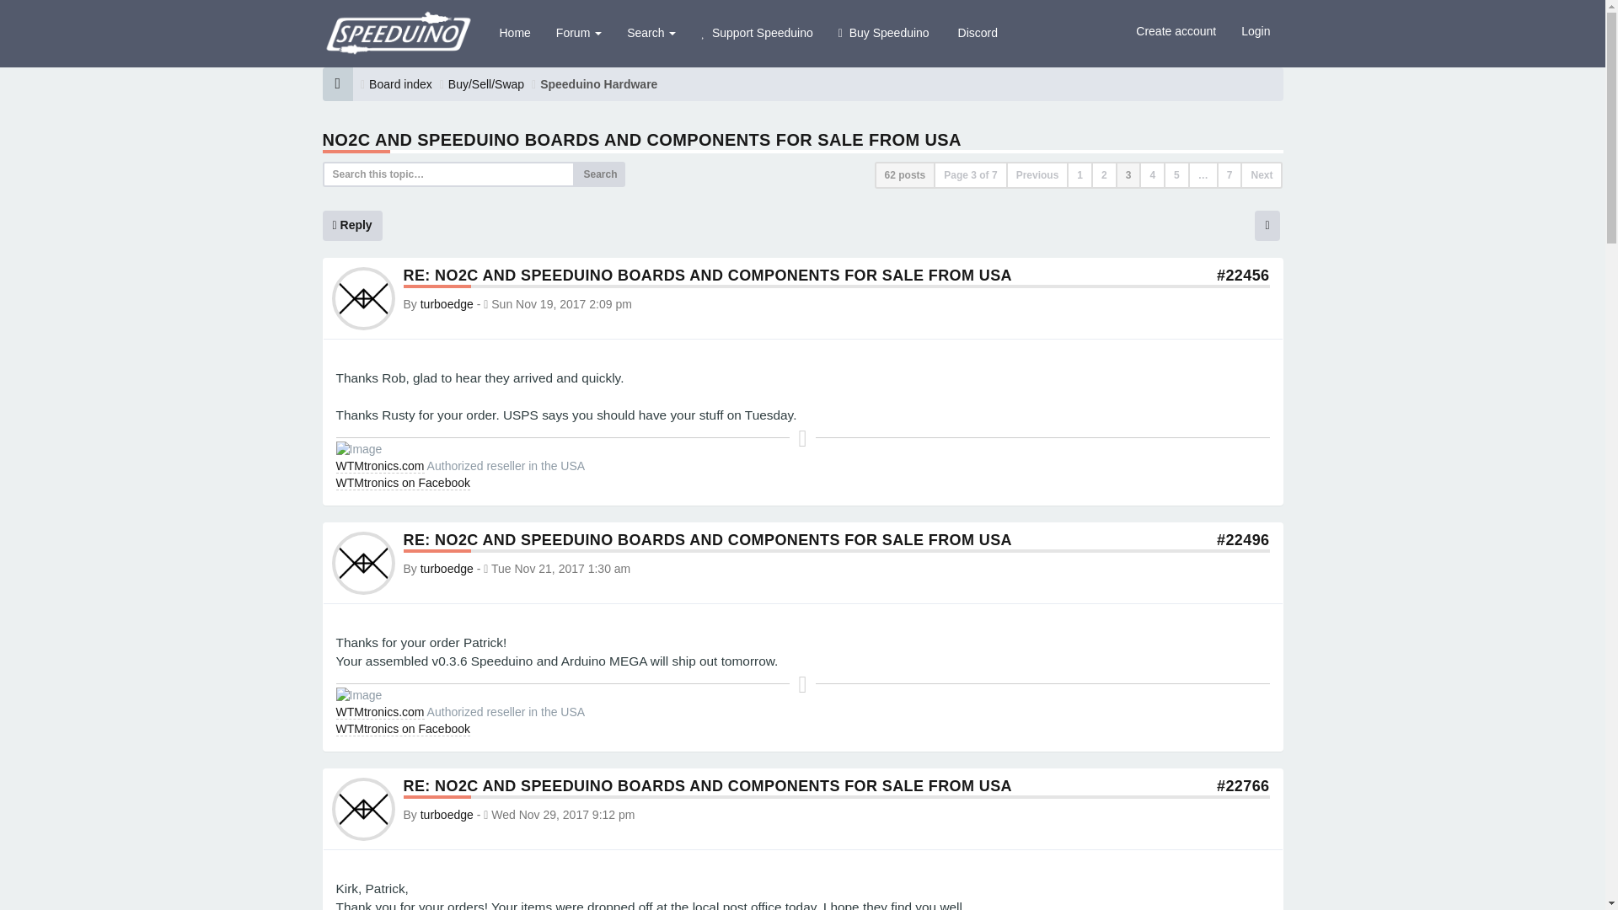 This screenshot has width=1618, height=910. I want to click on 3, so click(1129, 175).